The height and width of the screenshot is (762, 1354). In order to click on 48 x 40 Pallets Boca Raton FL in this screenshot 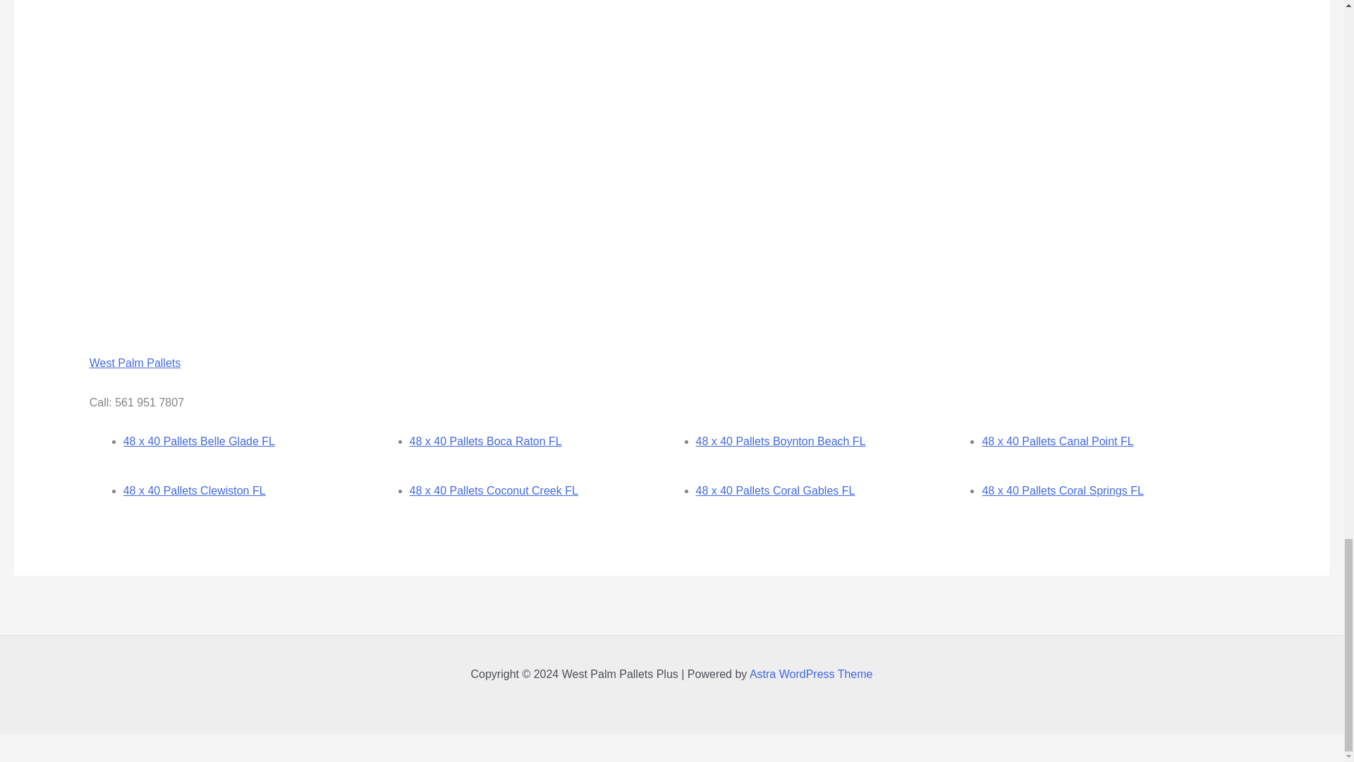, I will do `click(485, 440)`.